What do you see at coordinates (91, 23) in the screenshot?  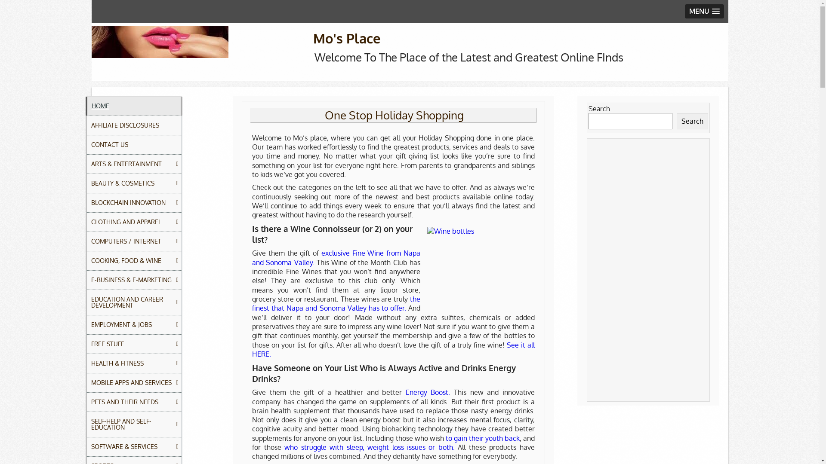 I see `Skip to content` at bounding box center [91, 23].